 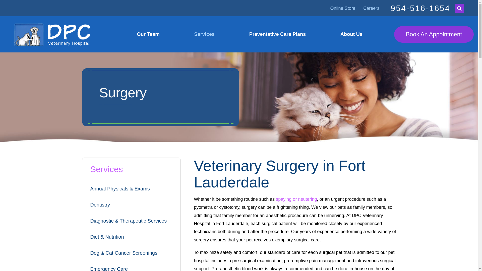 What do you see at coordinates (459, 8) in the screenshot?
I see `Search Icon` at bounding box center [459, 8].